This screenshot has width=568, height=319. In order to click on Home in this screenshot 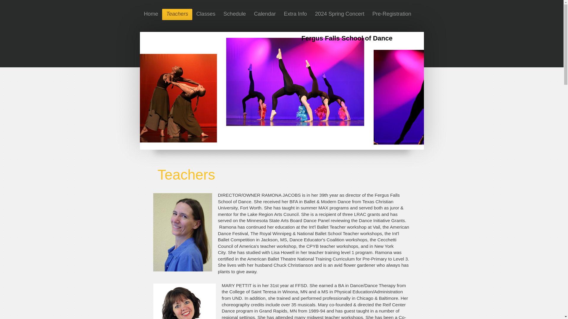, I will do `click(151, 14)`.